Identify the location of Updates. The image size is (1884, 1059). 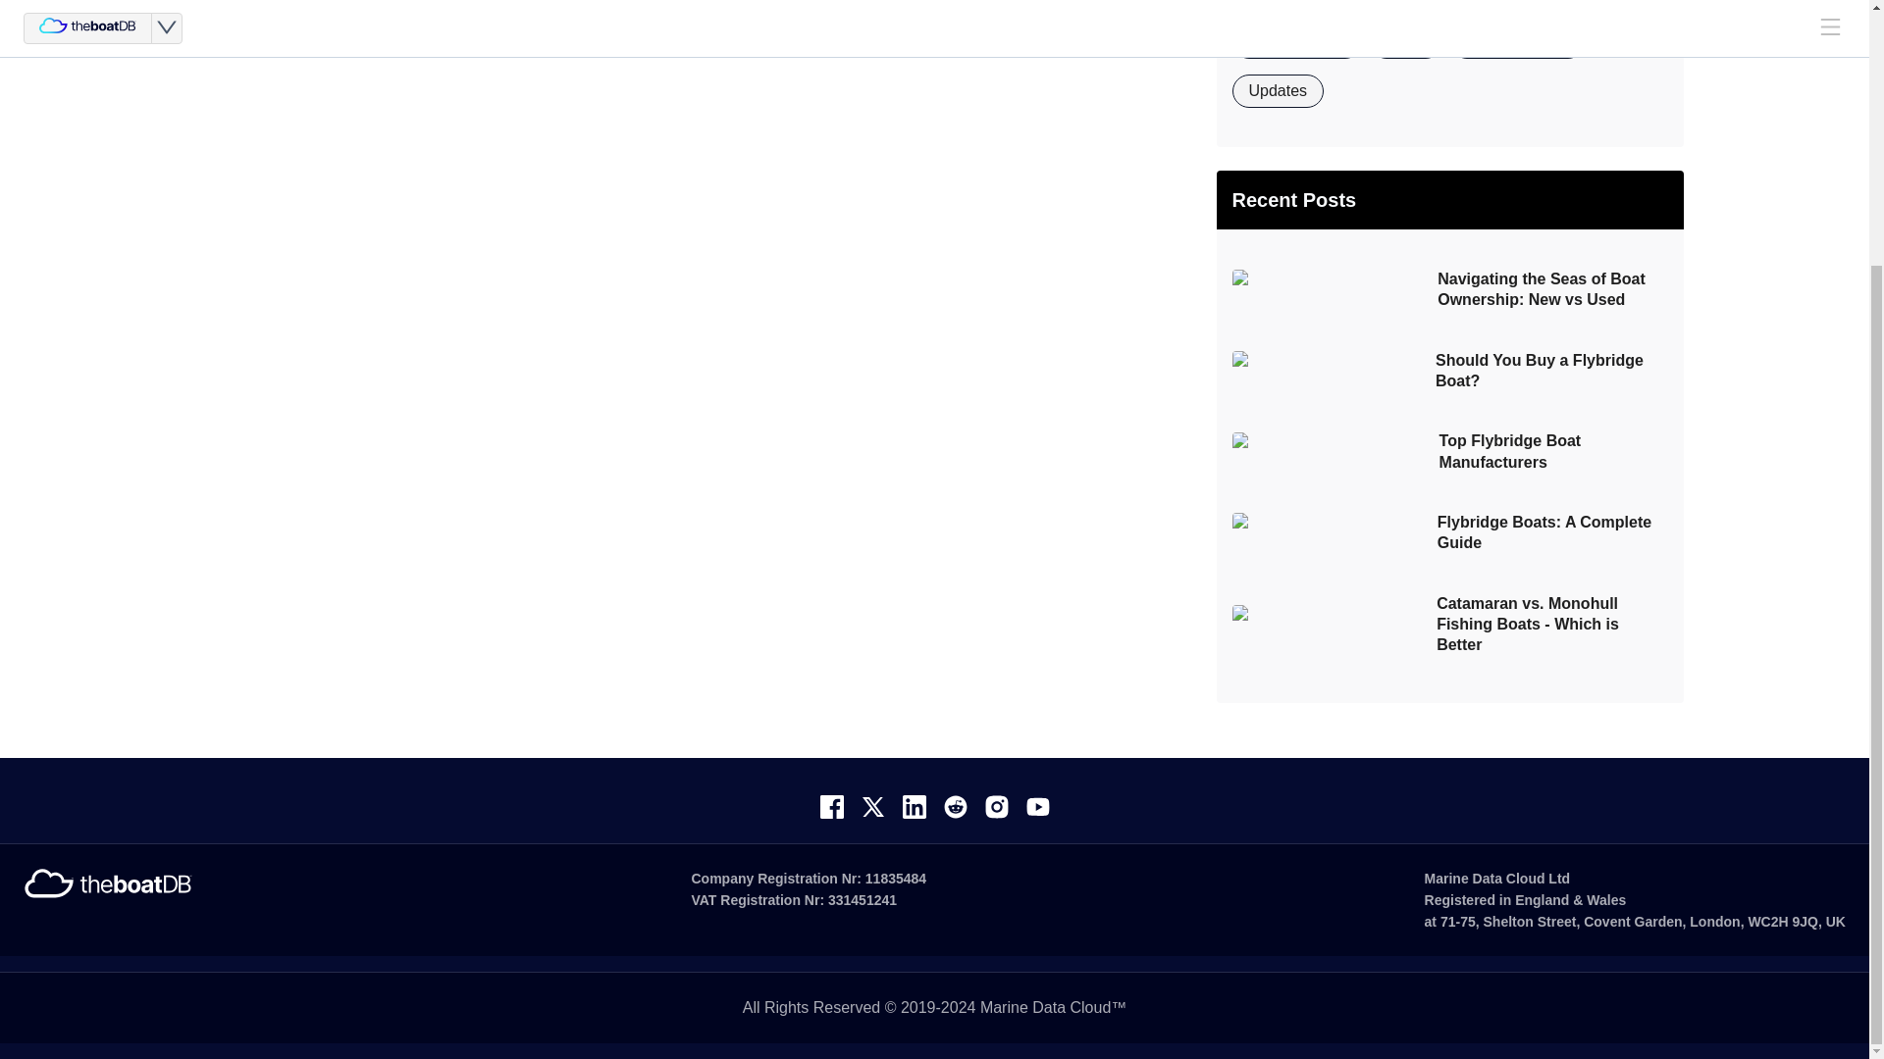
(1282, 91).